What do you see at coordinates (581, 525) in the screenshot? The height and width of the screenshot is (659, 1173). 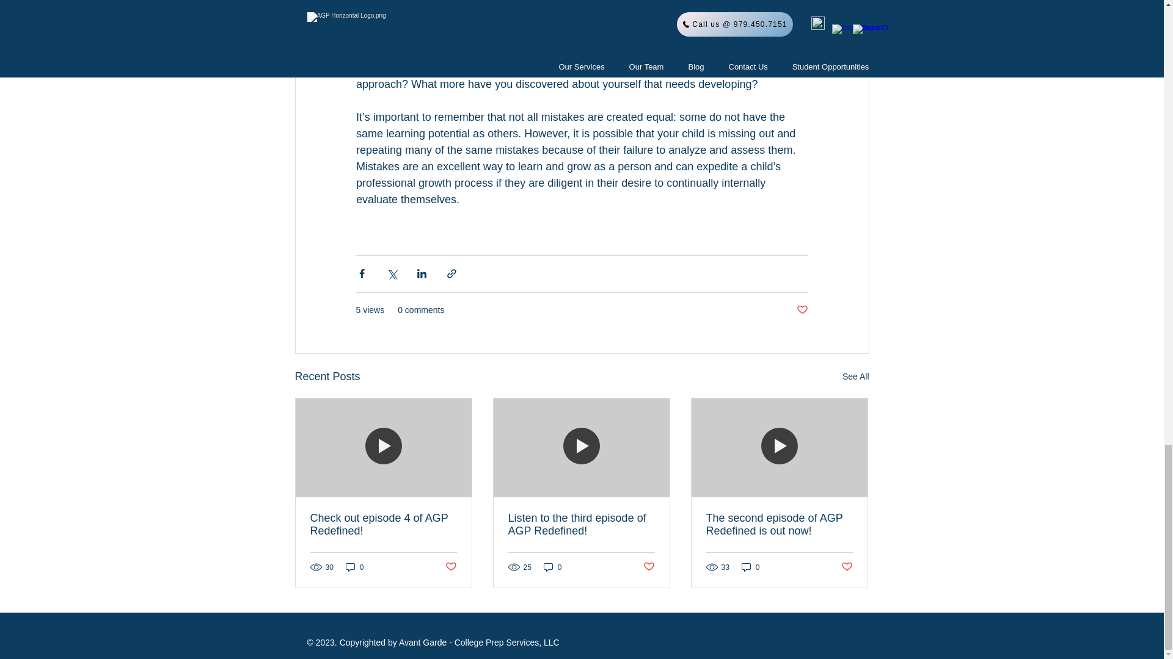 I see `Listen to the third episode of AGP Redefined!` at bounding box center [581, 525].